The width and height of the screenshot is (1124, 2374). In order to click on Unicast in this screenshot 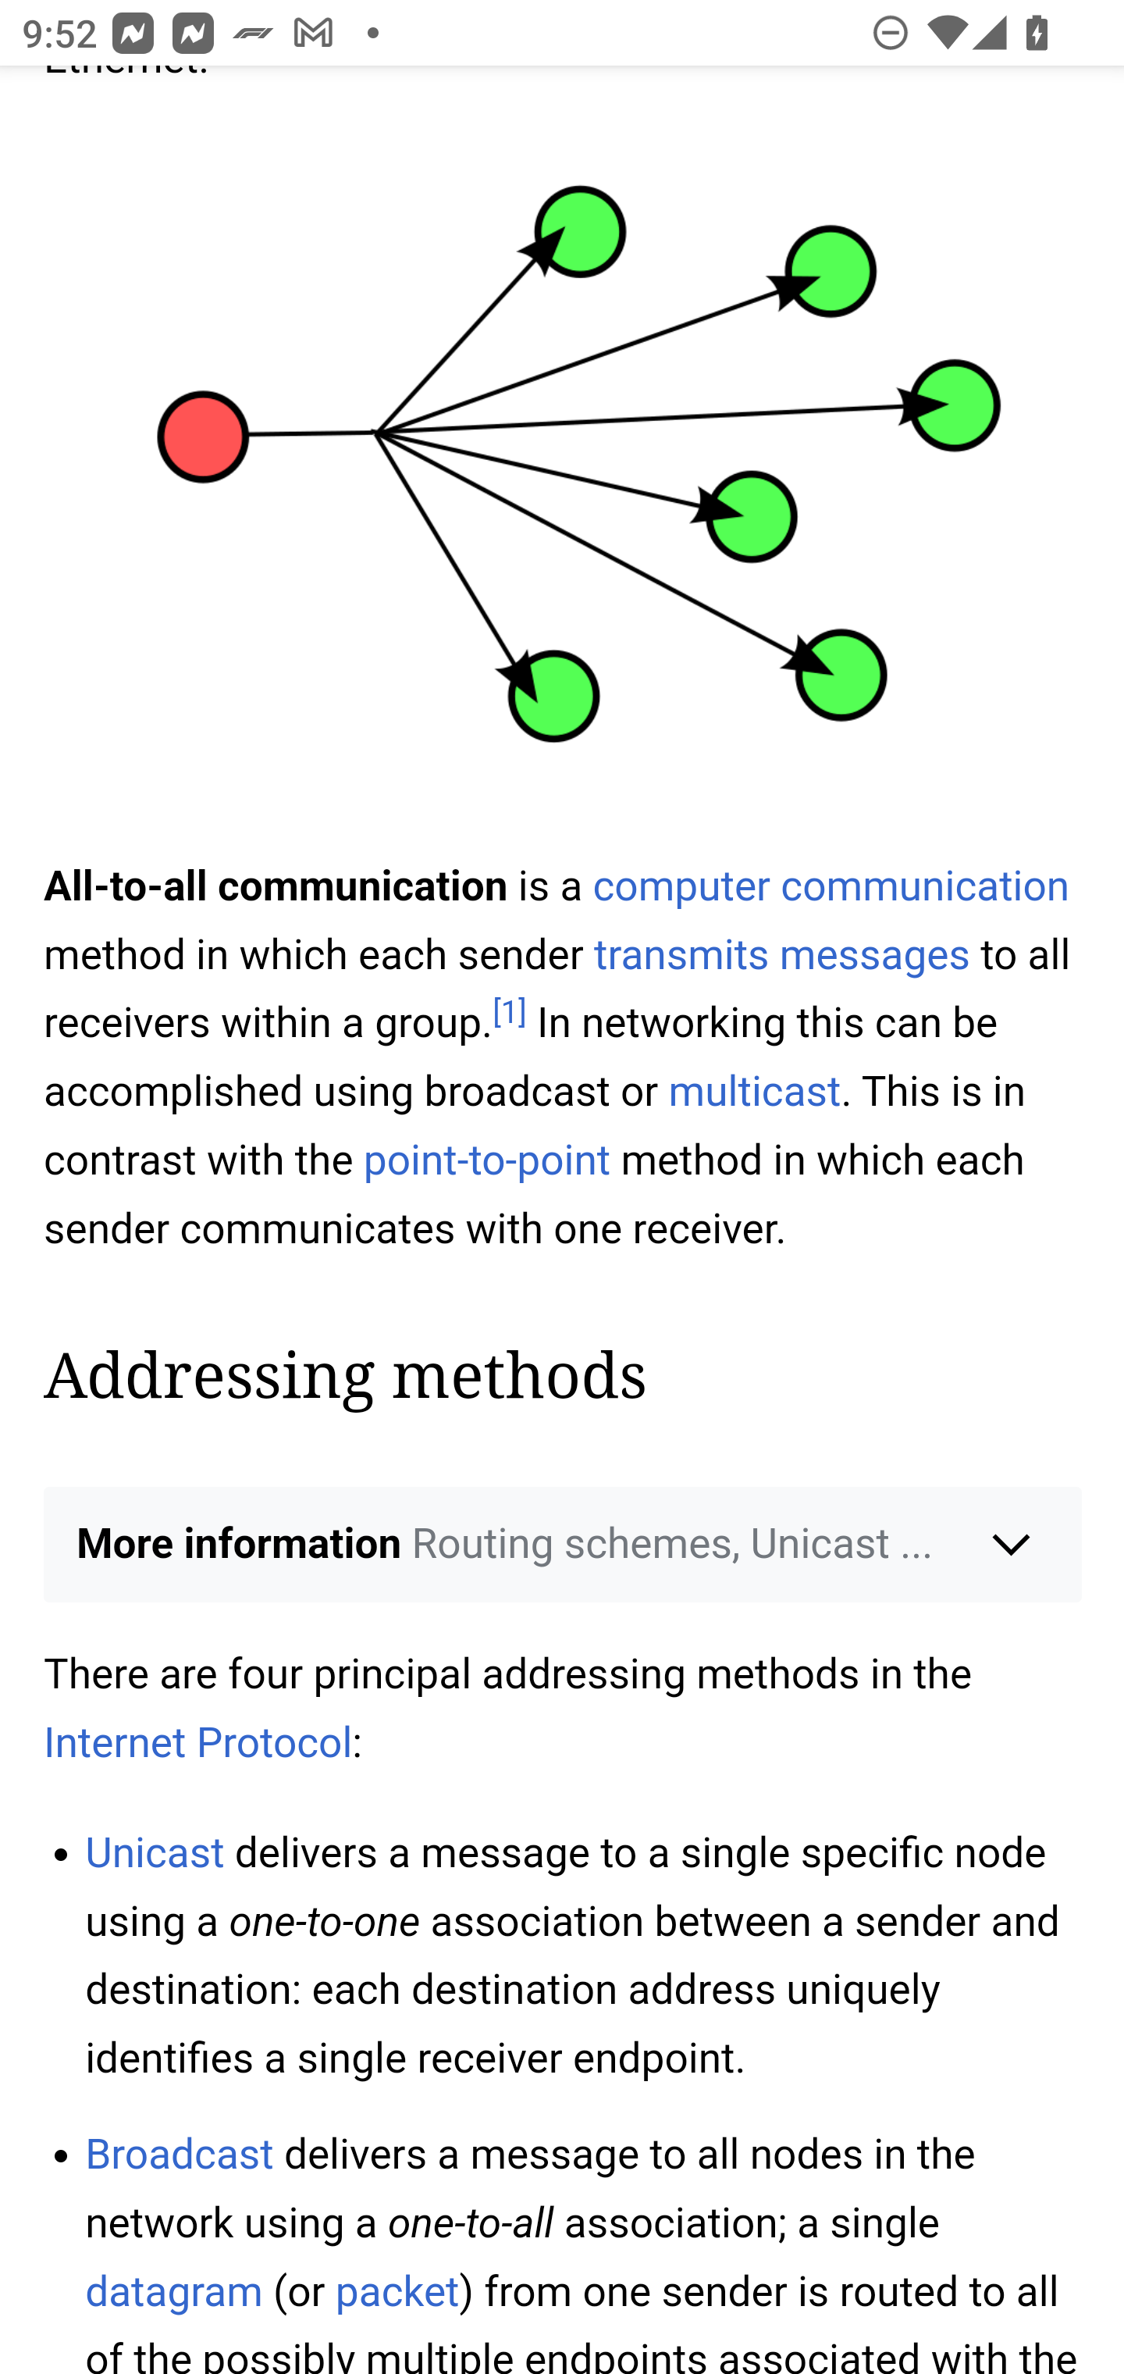, I will do `click(155, 1854)`.